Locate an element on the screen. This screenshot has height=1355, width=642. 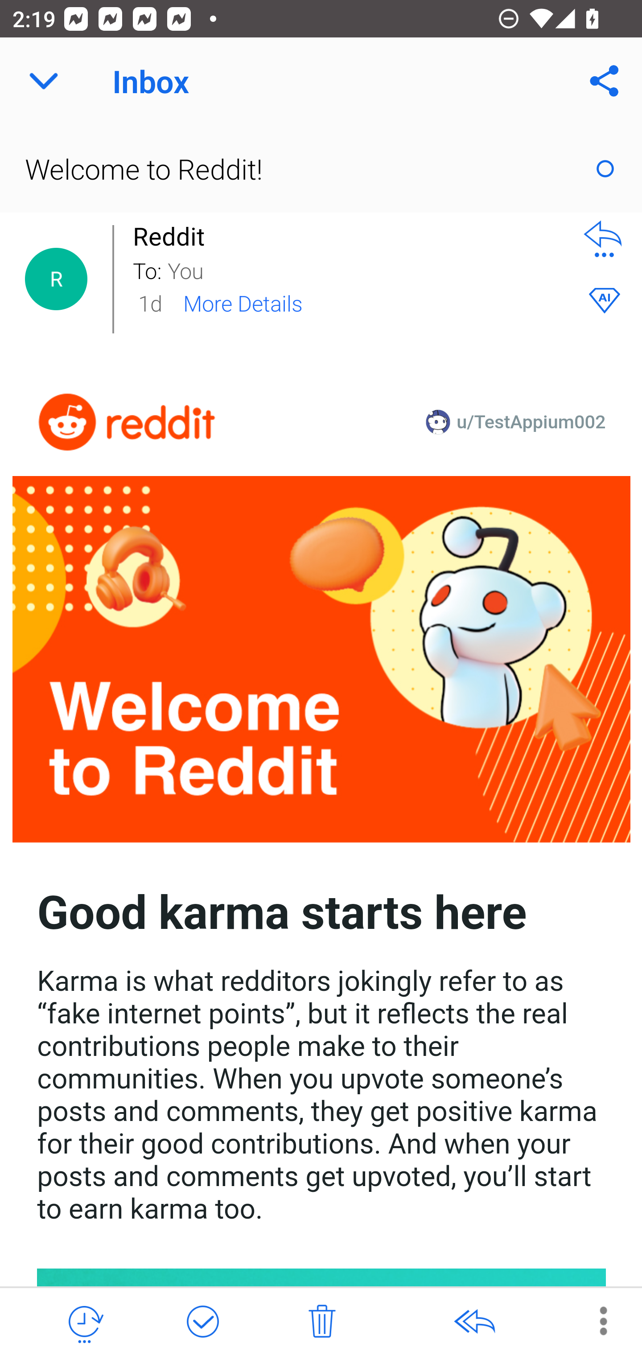
5AVyDbQDldosuSCzSN88SAnvZ8chDbCd7GuVyi2S6nk=343 is located at coordinates (127, 422).